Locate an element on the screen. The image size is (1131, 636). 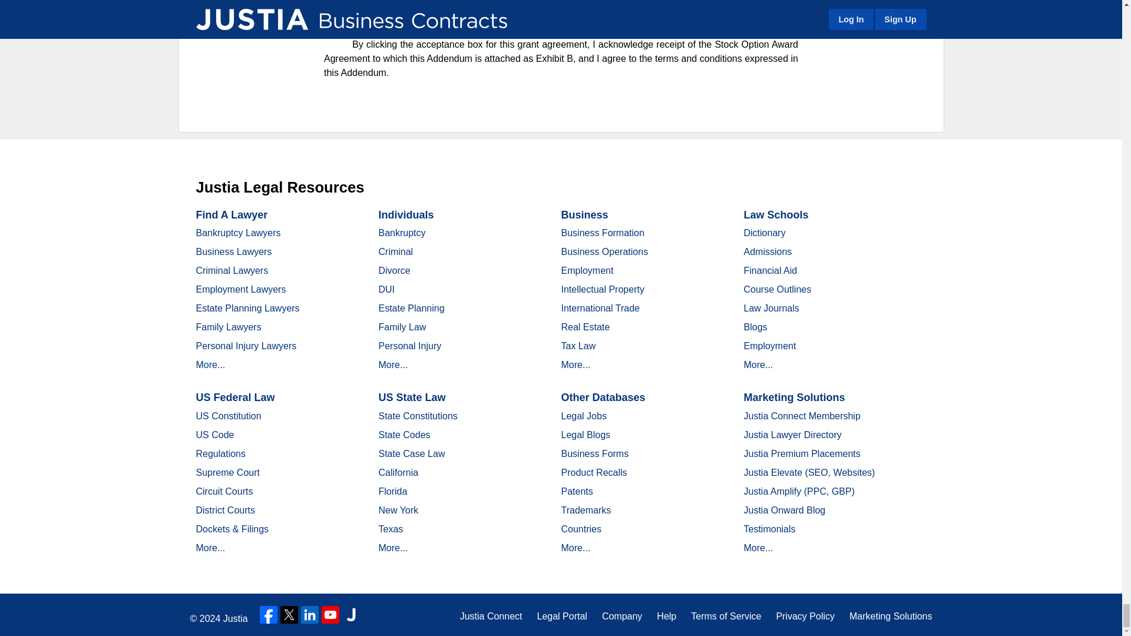
Bankruptcy Lawyers is located at coordinates (238, 232).